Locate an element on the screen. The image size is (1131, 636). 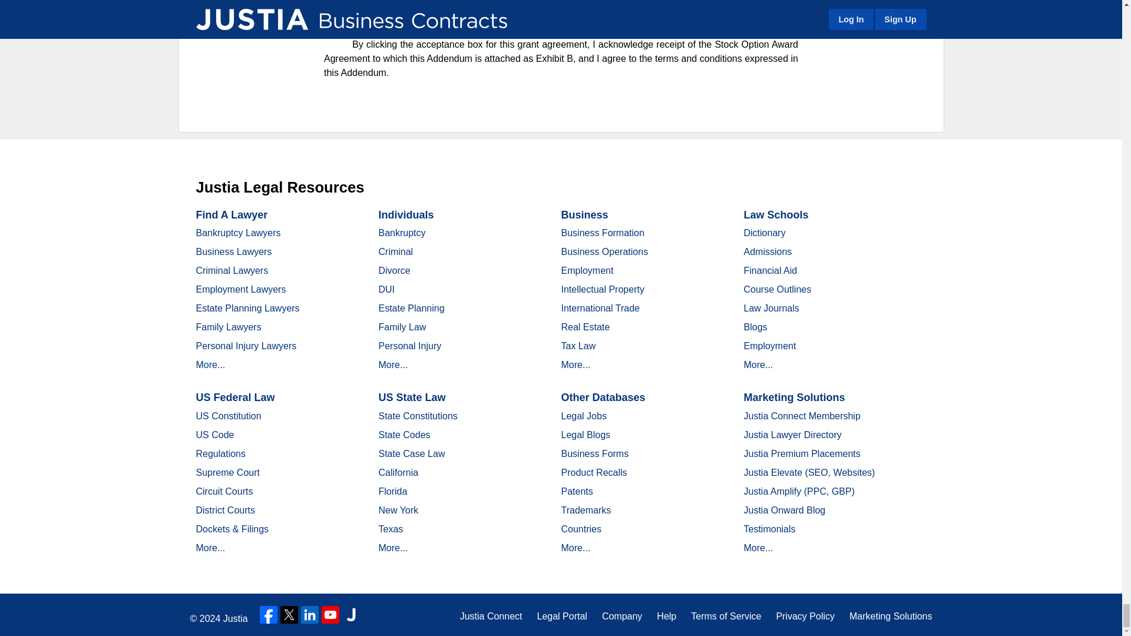
Bankruptcy Lawyers is located at coordinates (238, 232).